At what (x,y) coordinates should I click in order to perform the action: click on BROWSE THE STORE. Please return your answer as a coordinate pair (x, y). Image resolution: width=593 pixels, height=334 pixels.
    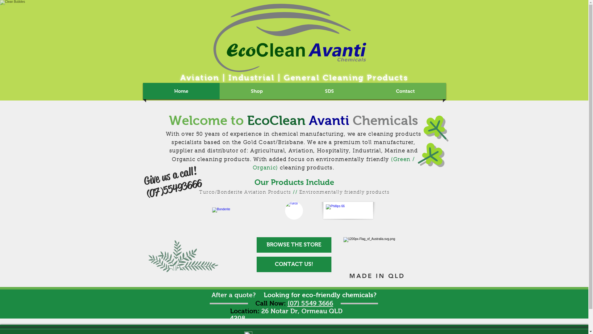
    Looking at the image, I should click on (294, 245).